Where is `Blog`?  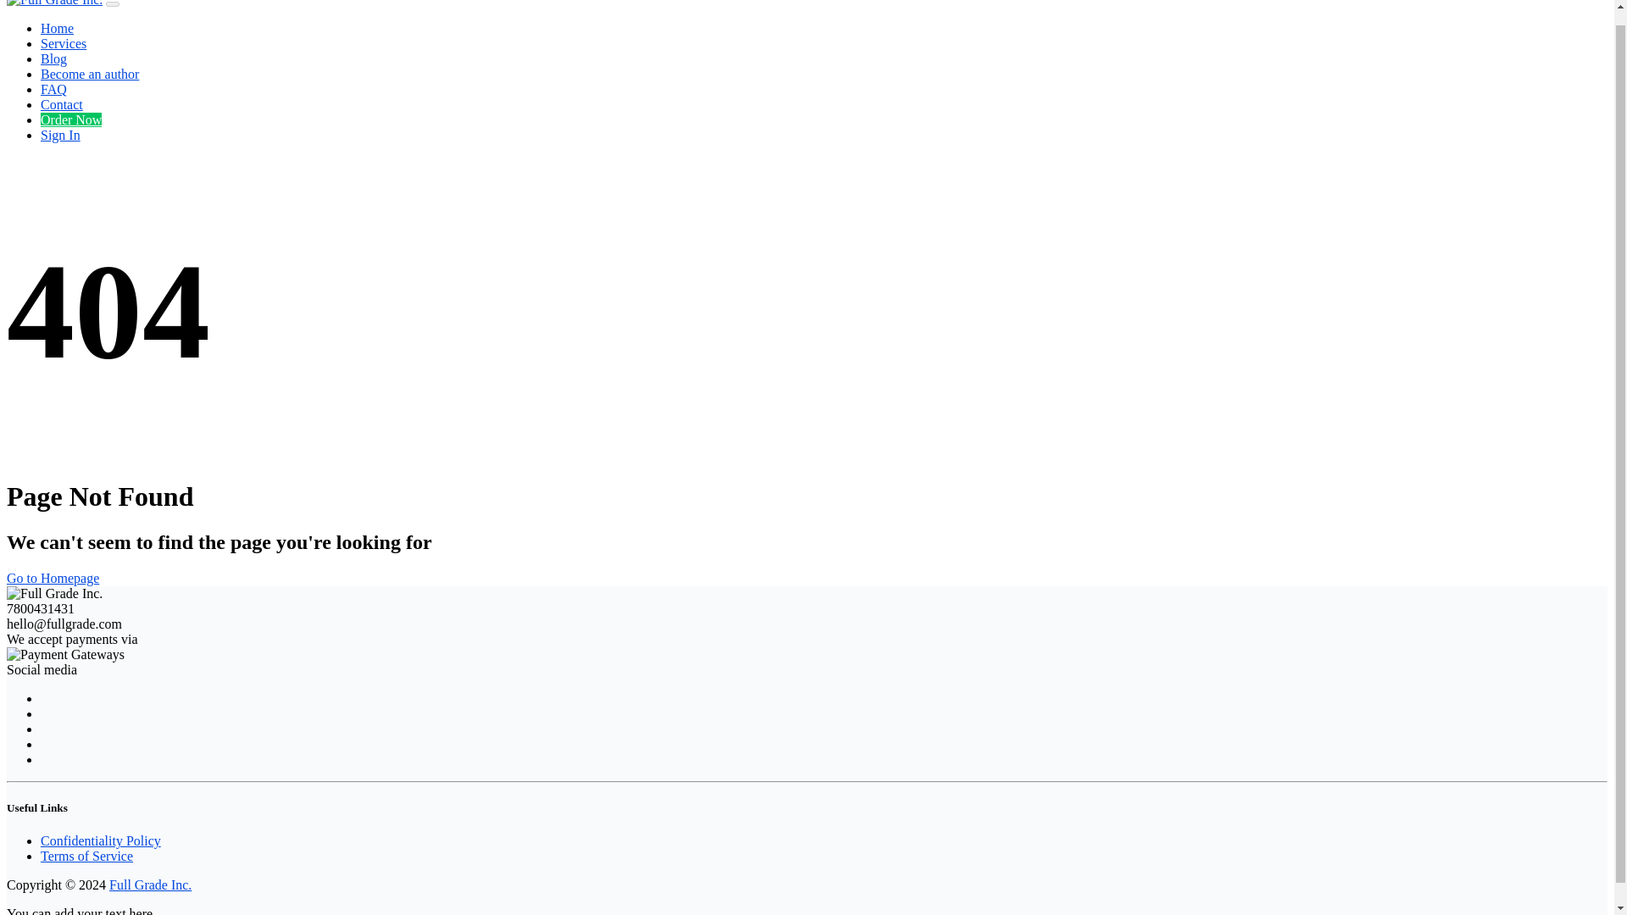 Blog is located at coordinates (53, 58).